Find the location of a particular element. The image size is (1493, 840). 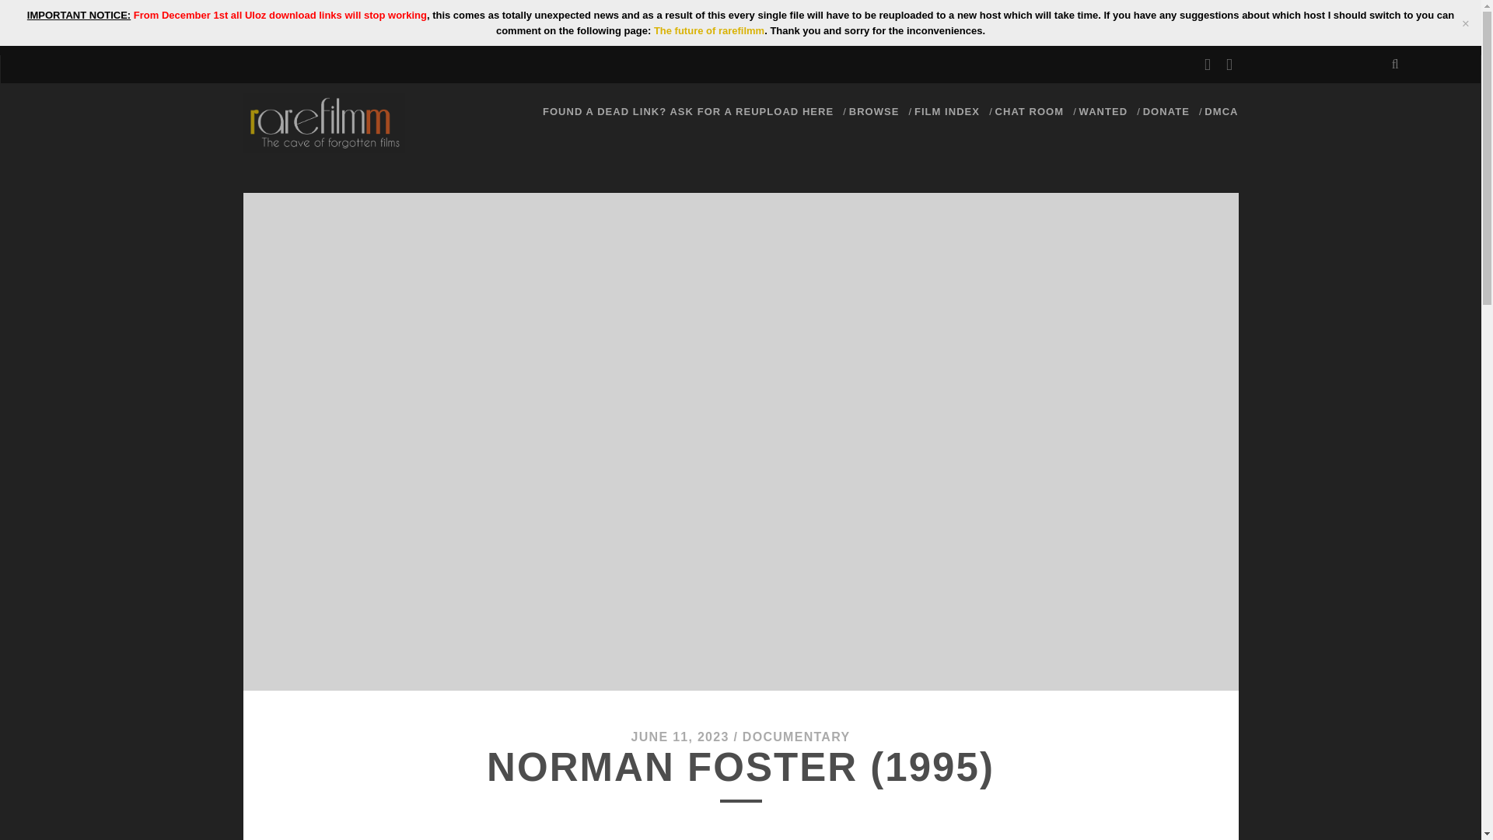

DMCA is located at coordinates (1221, 111).